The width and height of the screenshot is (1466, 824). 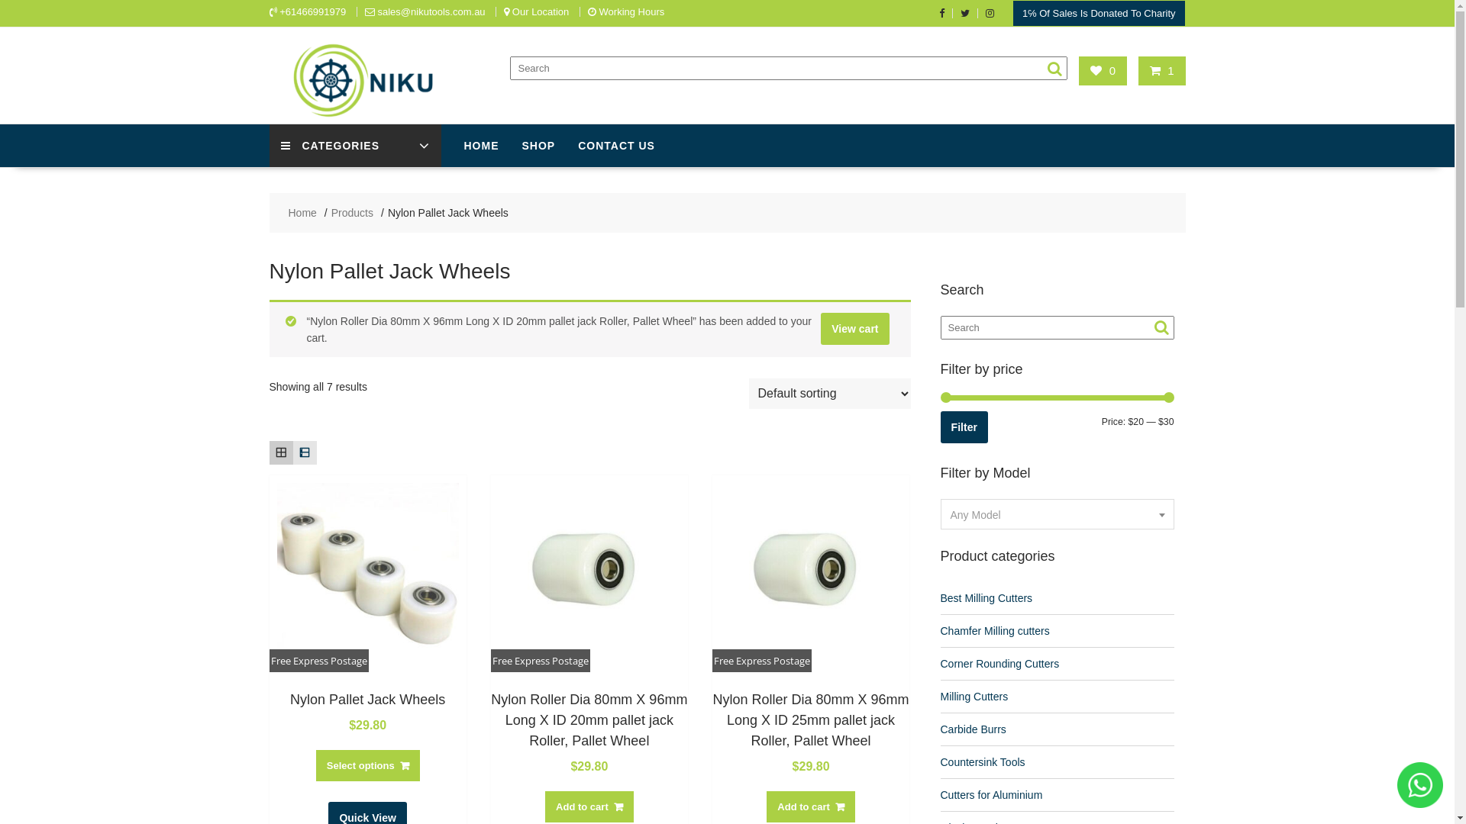 I want to click on Select options, so click(x=368, y=766).